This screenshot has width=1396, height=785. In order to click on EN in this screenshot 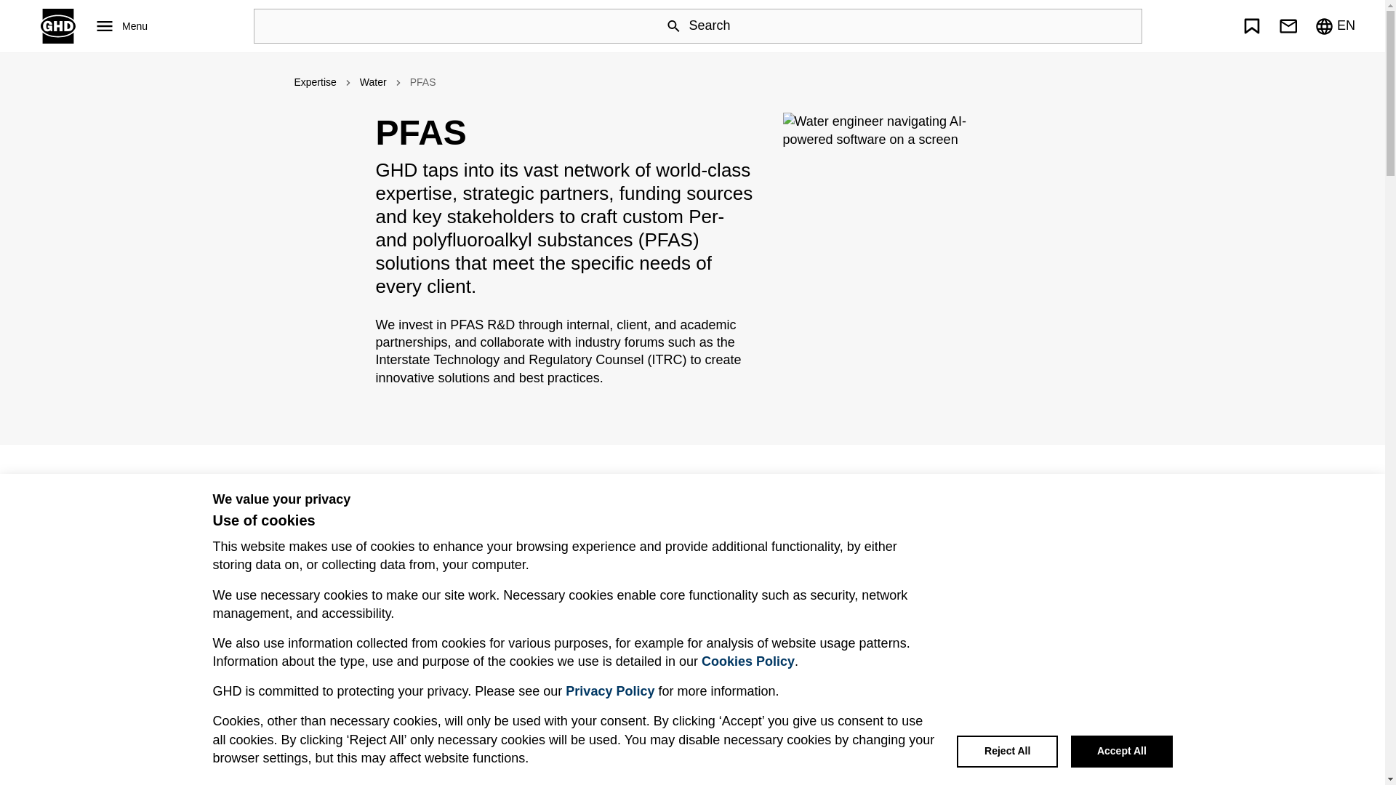, I will do `click(1335, 26)`.